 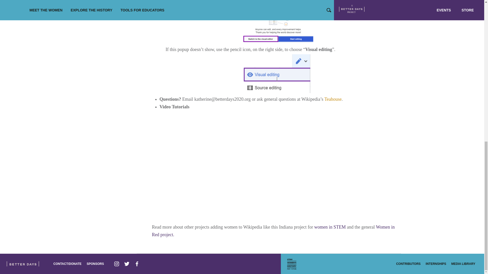 I want to click on Follow us on Instagram, so click(x=116, y=264).